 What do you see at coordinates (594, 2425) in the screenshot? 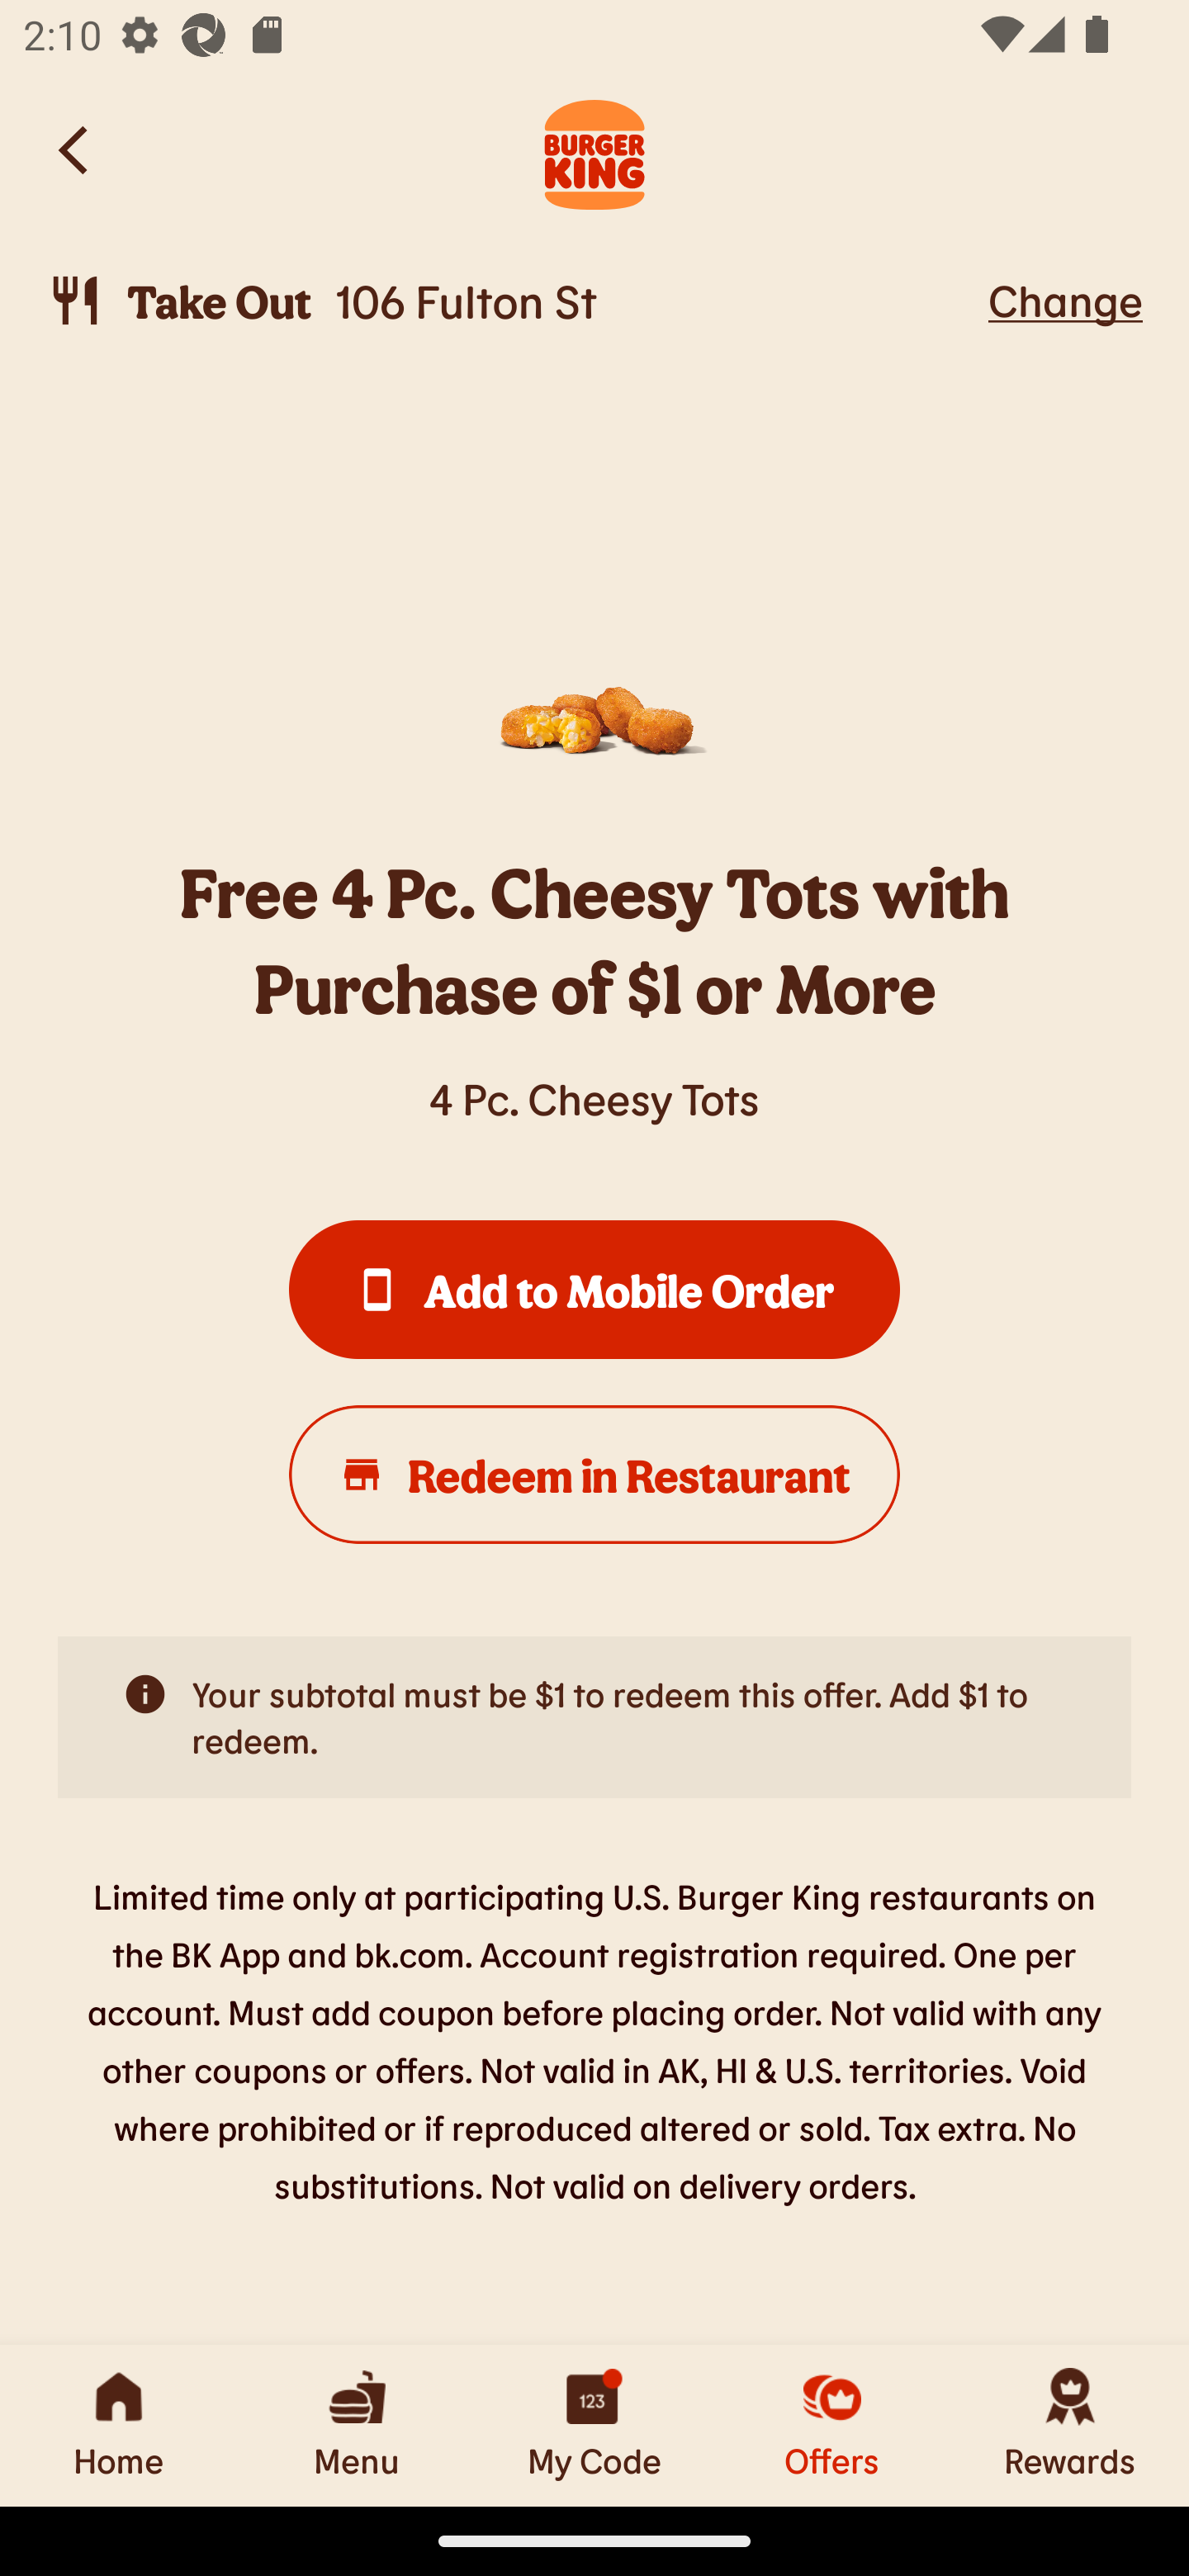
I see `My Code` at bounding box center [594, 2425].